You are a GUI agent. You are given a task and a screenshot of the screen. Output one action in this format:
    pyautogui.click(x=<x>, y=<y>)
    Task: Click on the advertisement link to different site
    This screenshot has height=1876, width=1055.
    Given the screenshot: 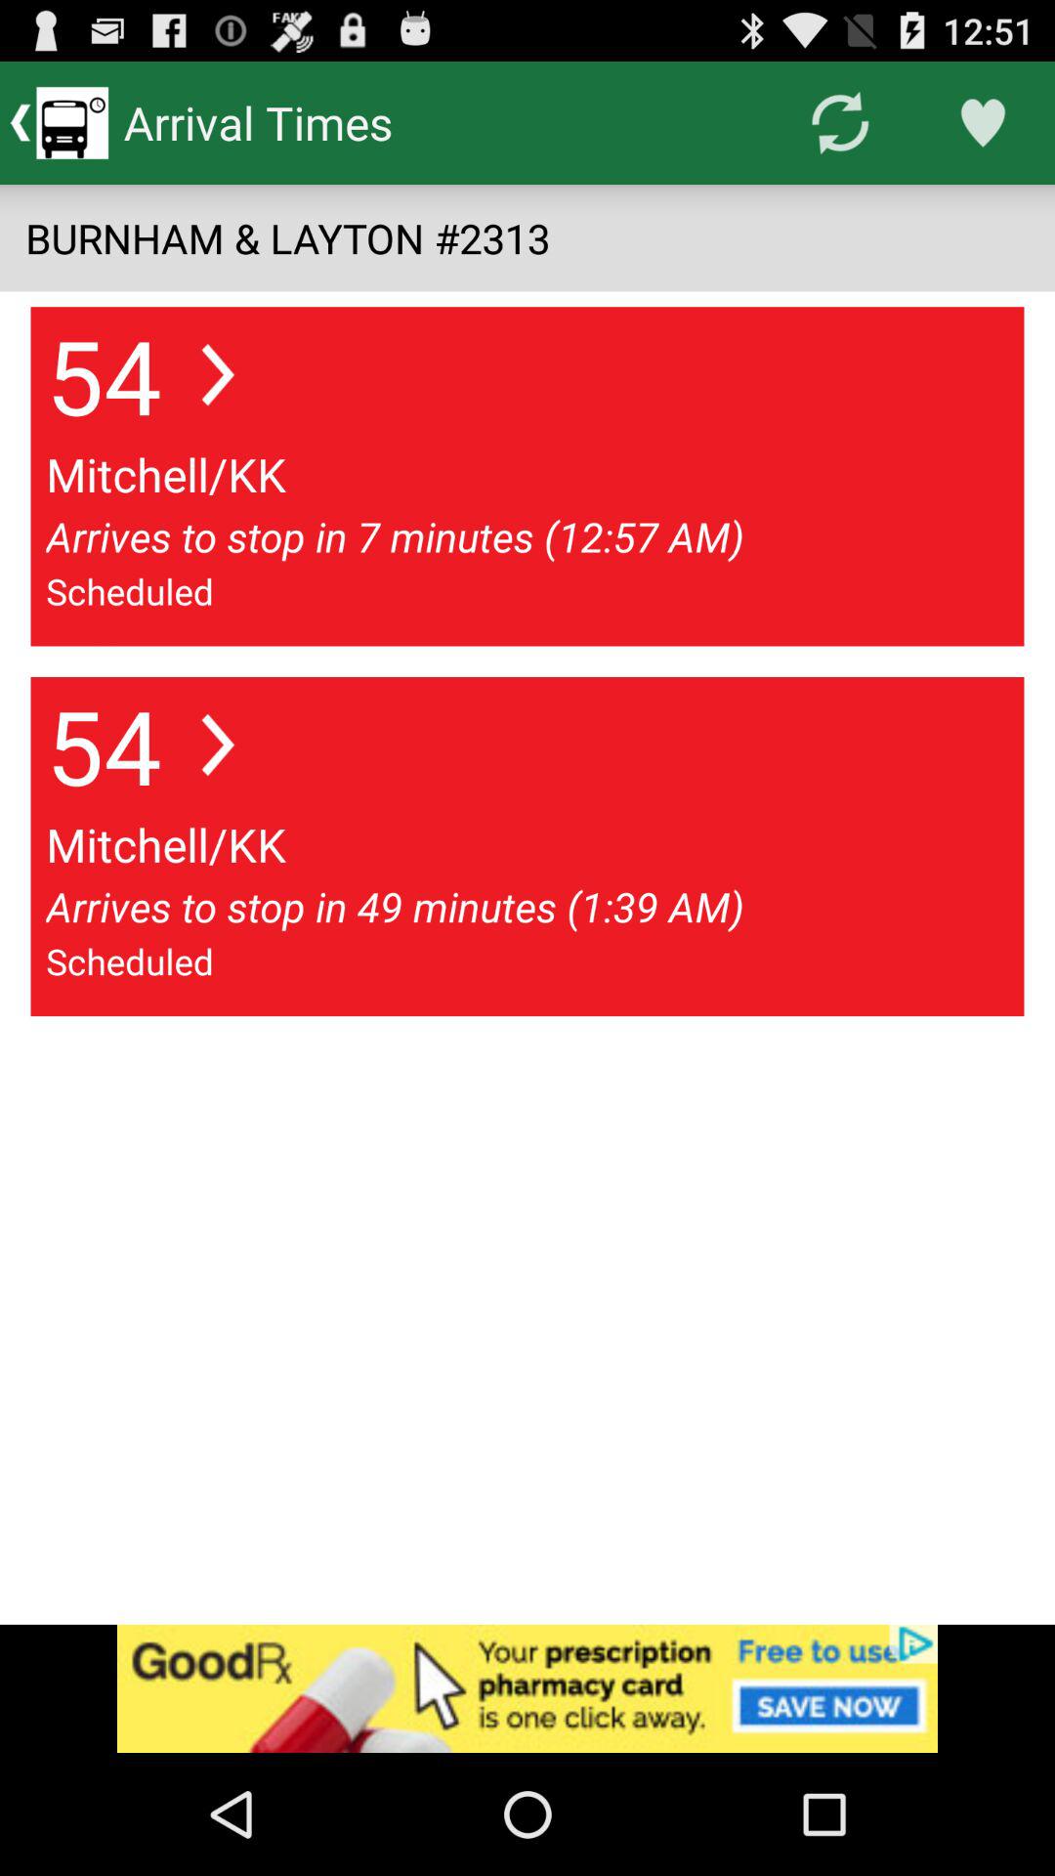 What is the action you would take?
    pyautogui.click(x=527, y=1688)
    